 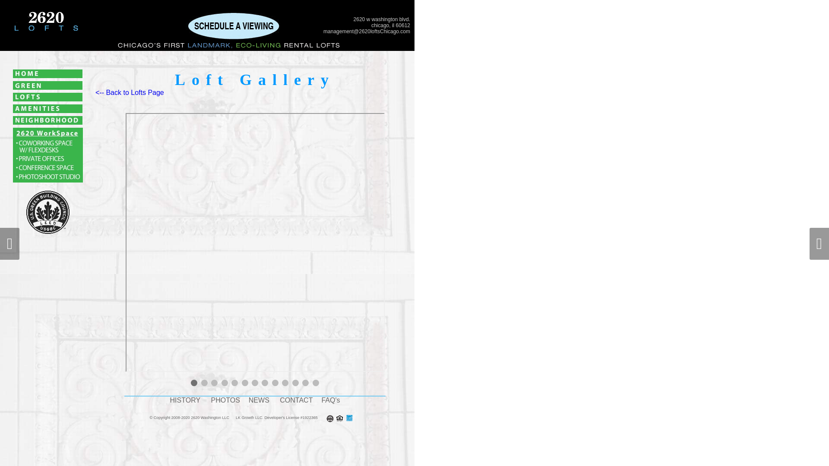 I want to click on NEWS, so click(x=259, y=400).